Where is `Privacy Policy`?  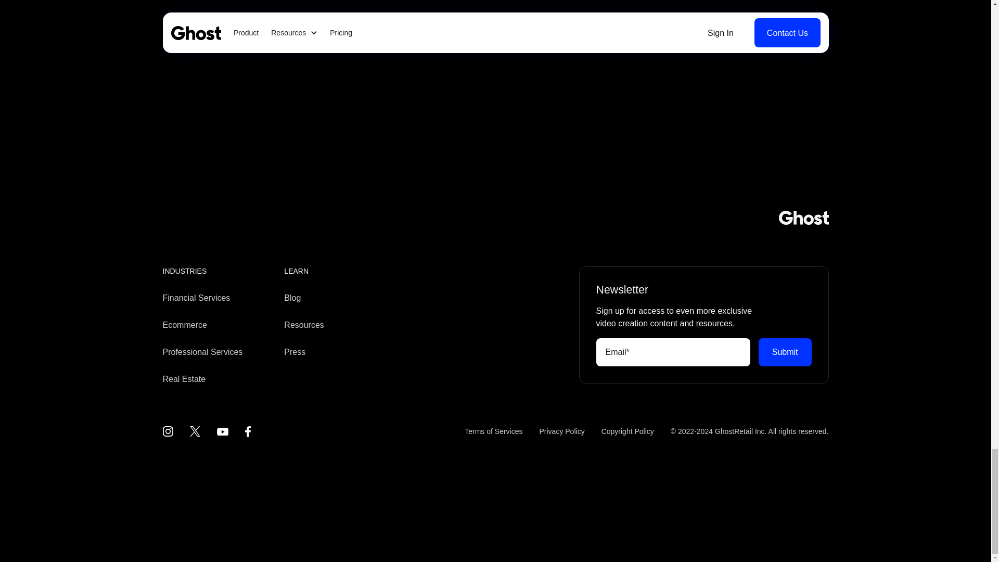
Privacy Policy is located at coordinates (562, 431).